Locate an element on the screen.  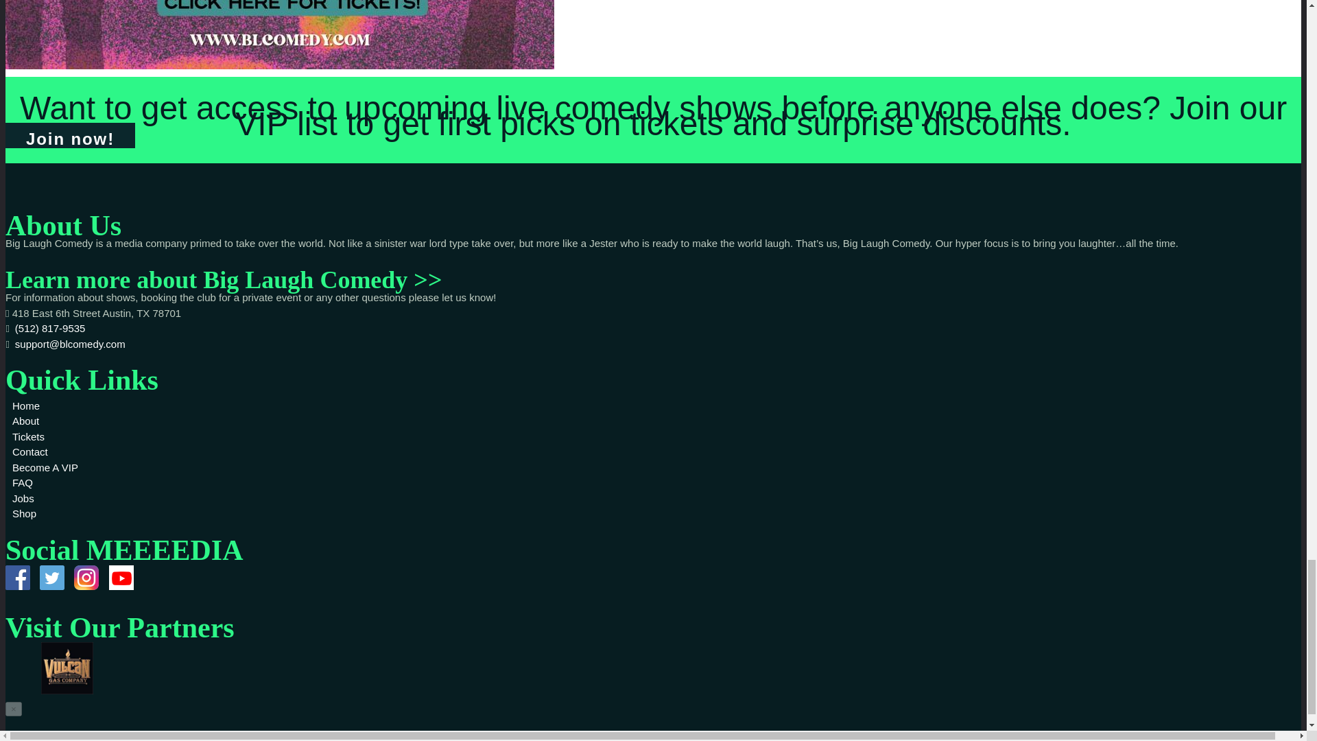
Join now! is located at coordinates (70, 136).